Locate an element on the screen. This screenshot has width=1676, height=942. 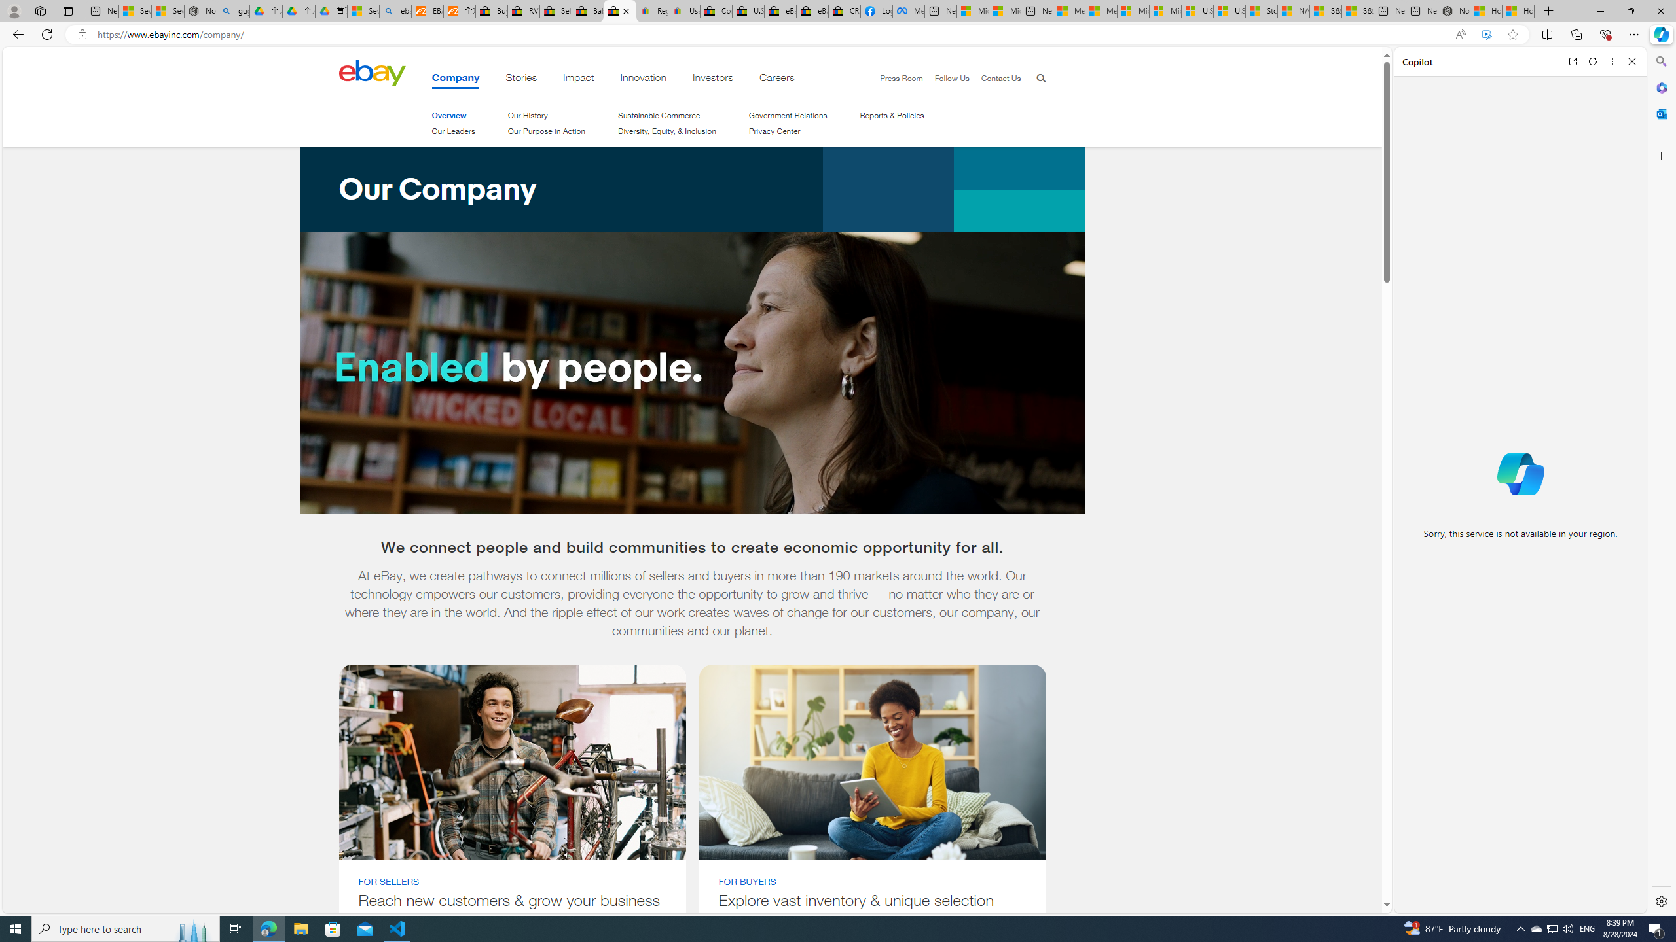
Class: desktop is located at coordinates (372, 73).